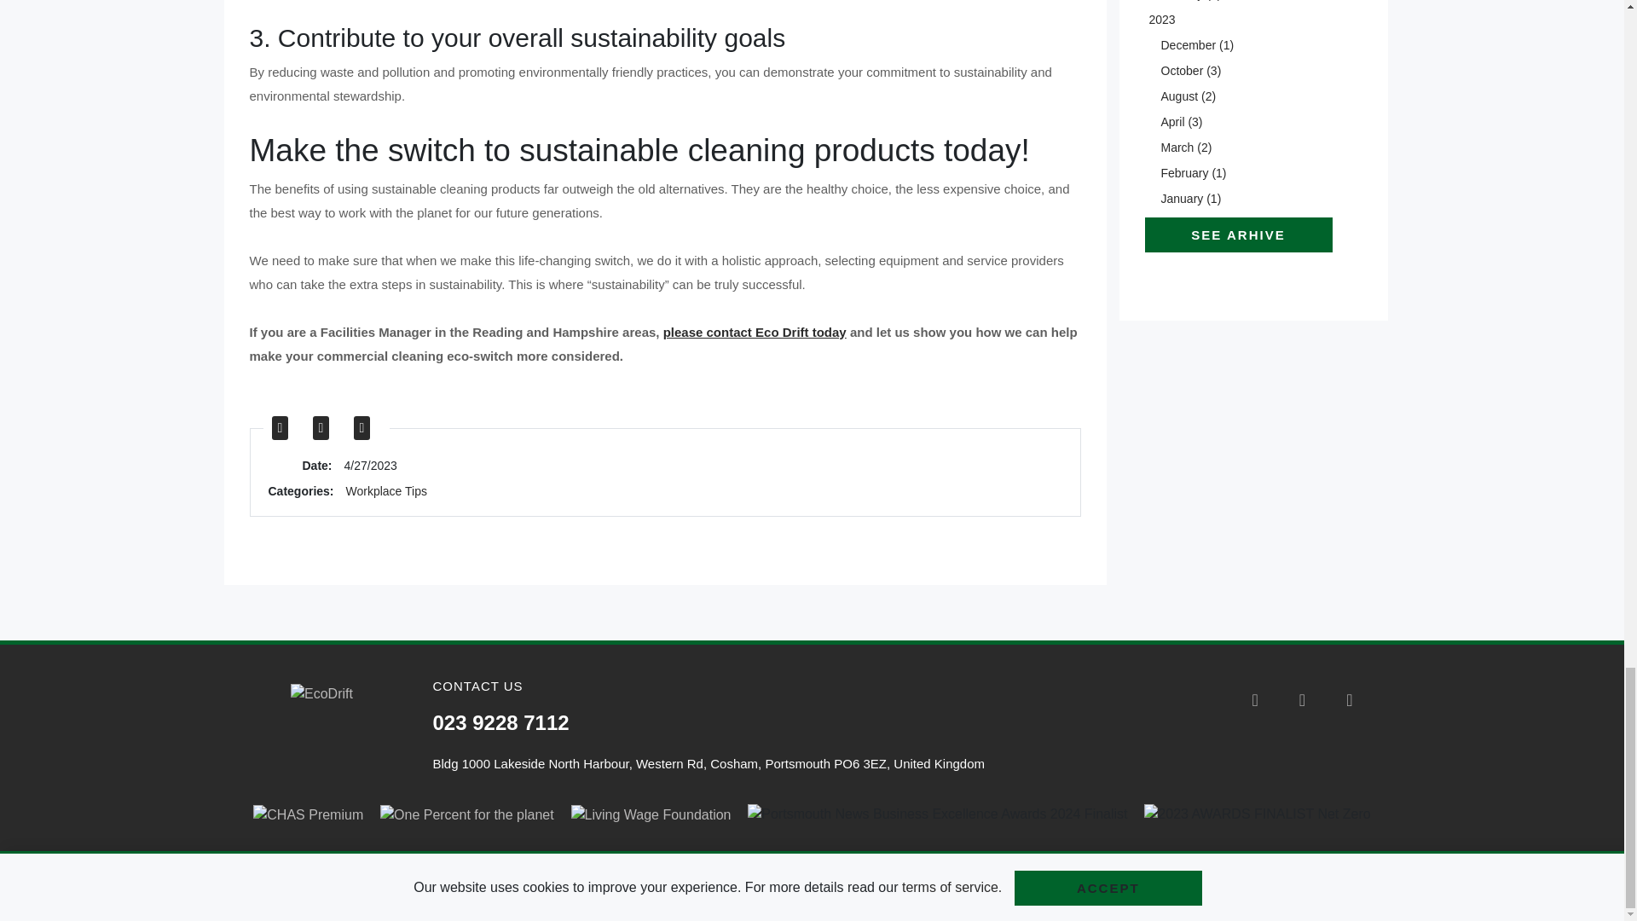 This screenshot has height=921, width=1637. I want to click on Facebook, so click(285, 428).